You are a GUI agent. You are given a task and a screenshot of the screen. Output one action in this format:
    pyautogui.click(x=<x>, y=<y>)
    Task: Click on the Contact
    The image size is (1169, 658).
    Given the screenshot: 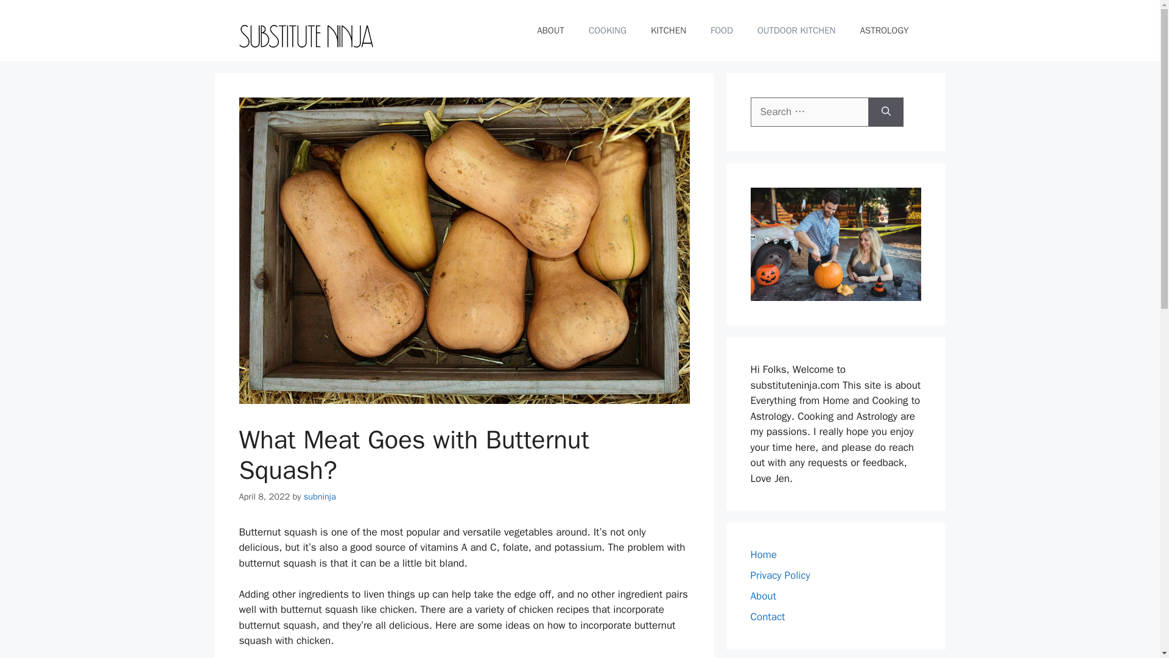 What is the action you would take?
    pyautogui.click(x=767, y=617)
    